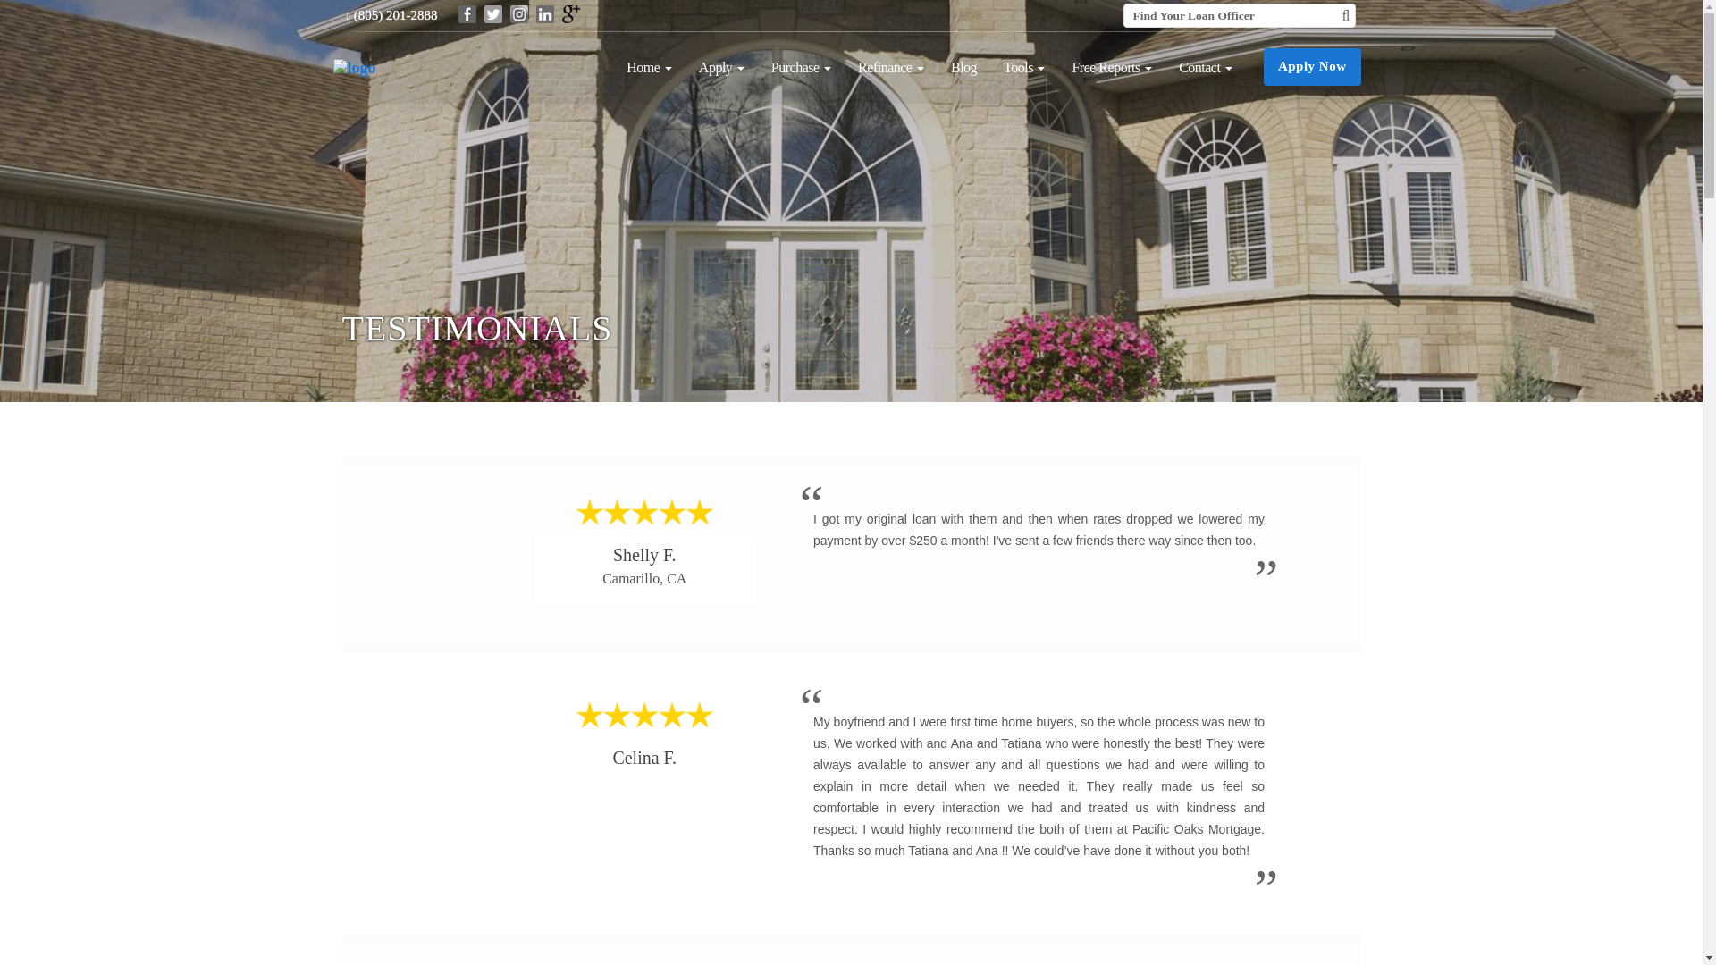  What do you see at coordinates (570, 13) in the screenshot?
I see `GoogleMyBusiness` at bounding box center [570, 13].